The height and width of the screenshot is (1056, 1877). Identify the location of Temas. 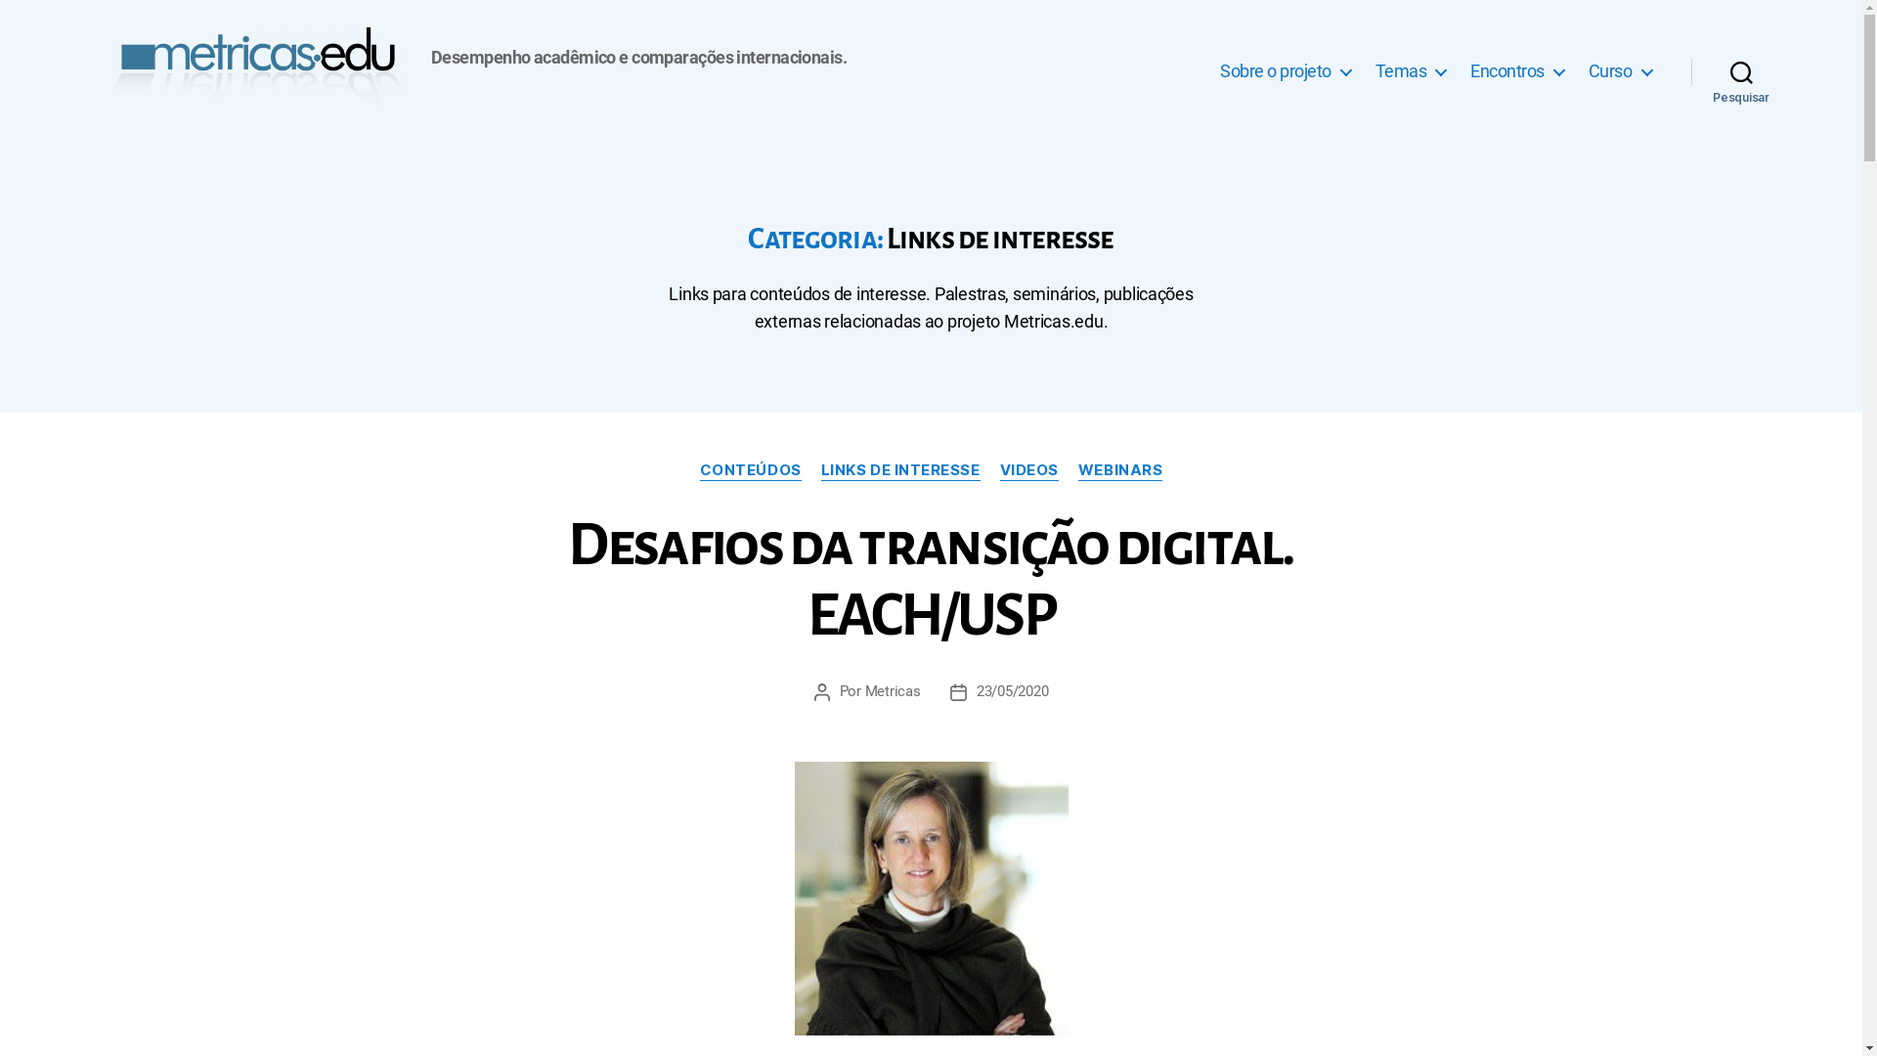
(1412, 71).